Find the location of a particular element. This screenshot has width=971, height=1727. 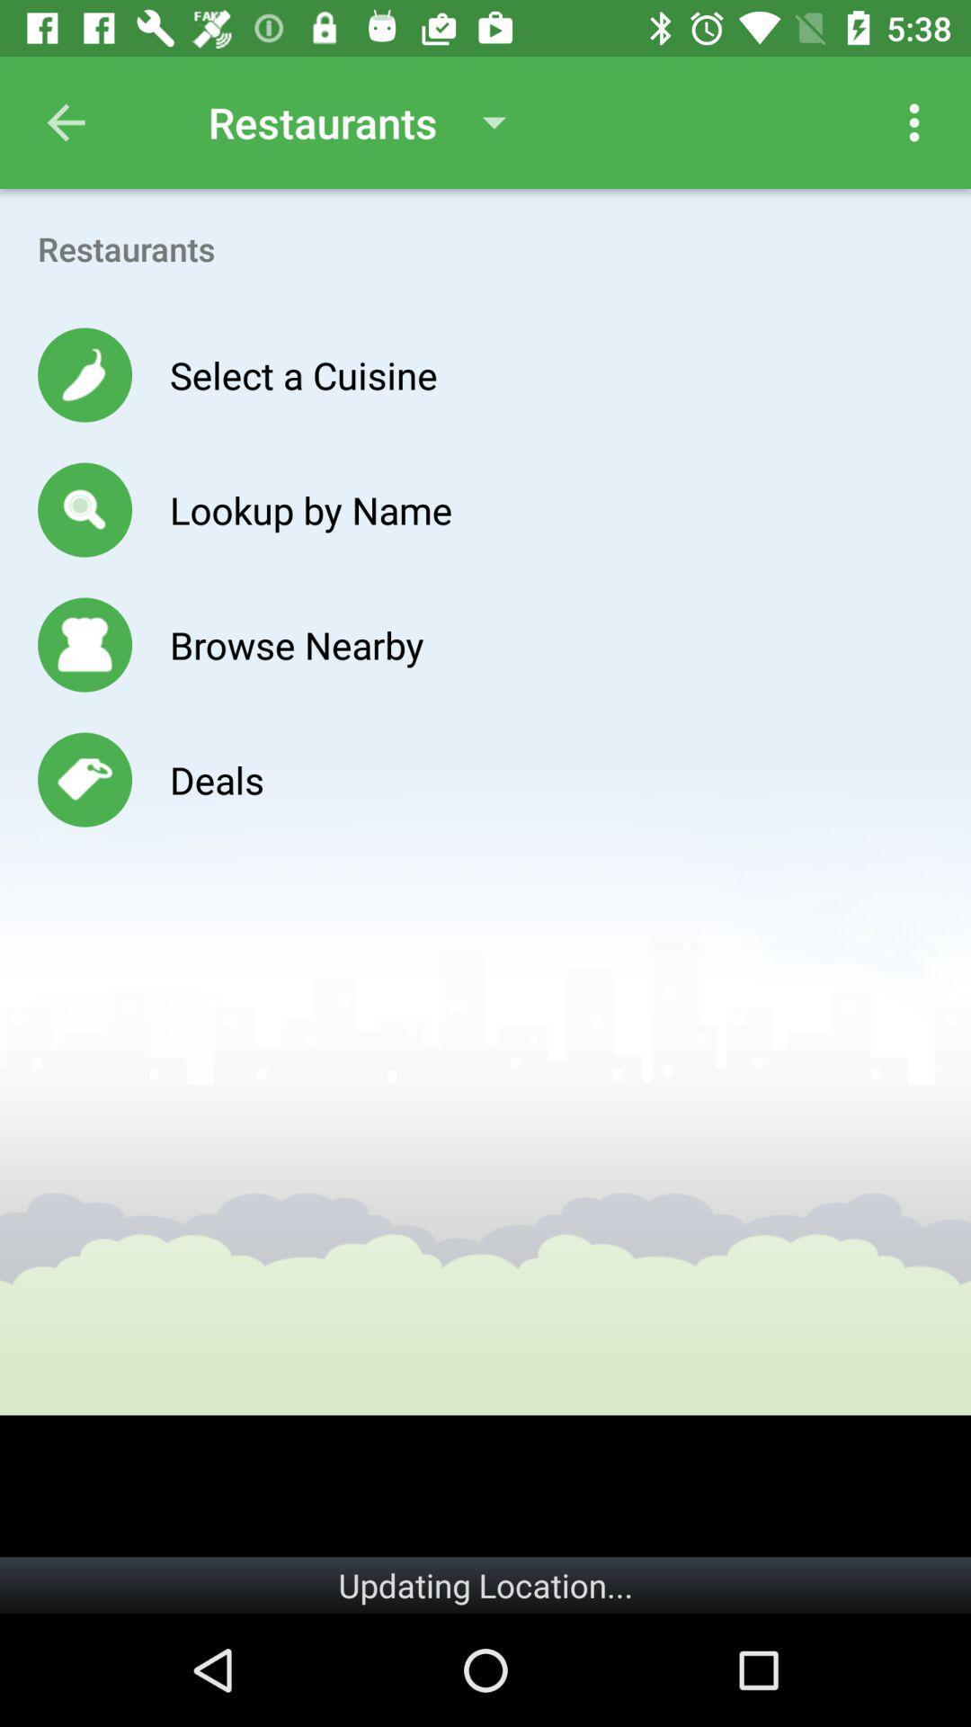

open the icon at the top right corner is located at coordinates (913, 122).